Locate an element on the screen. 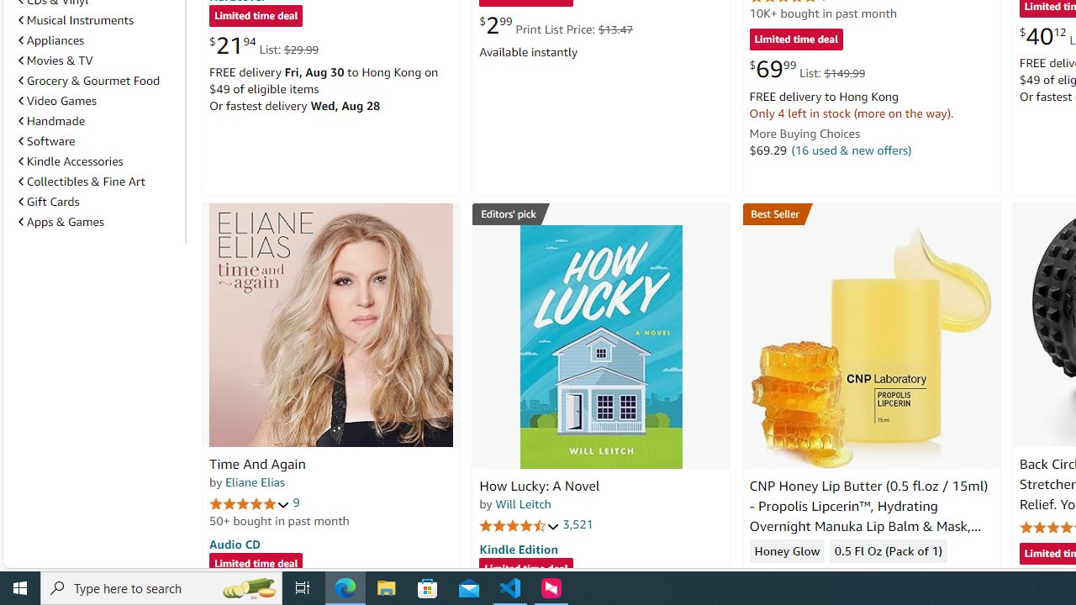 This screenshot has height=605, width=1076. Musical Instruments is located at coordinates (98, 19).